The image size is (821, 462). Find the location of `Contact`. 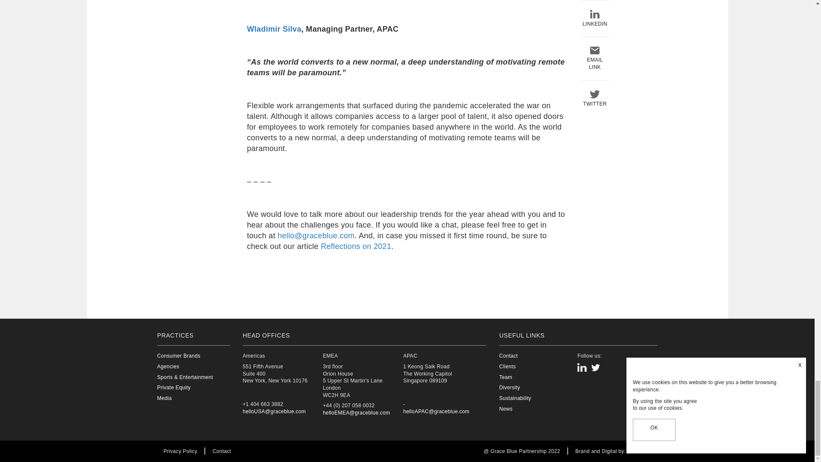

Contact is located at coordinates (537, 356).